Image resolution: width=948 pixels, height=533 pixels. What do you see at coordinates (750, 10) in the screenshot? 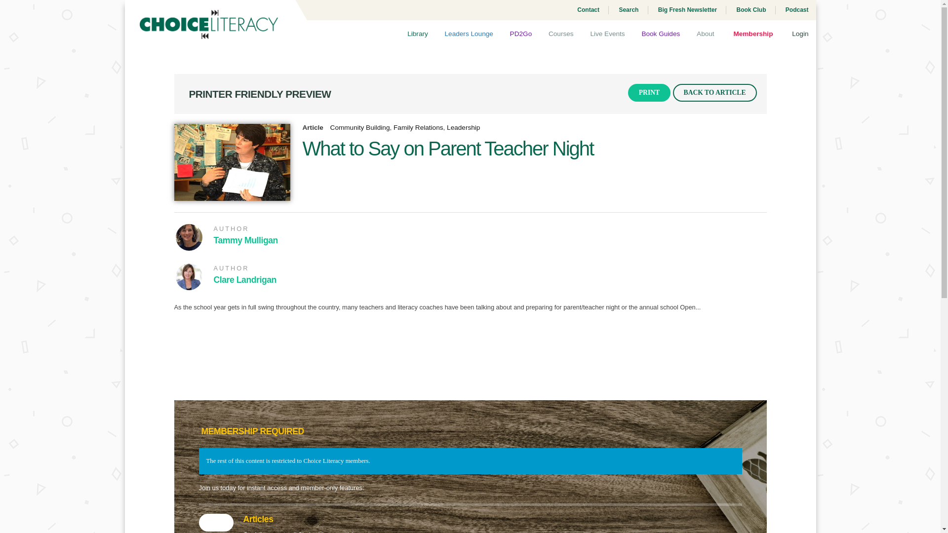
I see `Book Club` at bounding box center [750, 10].